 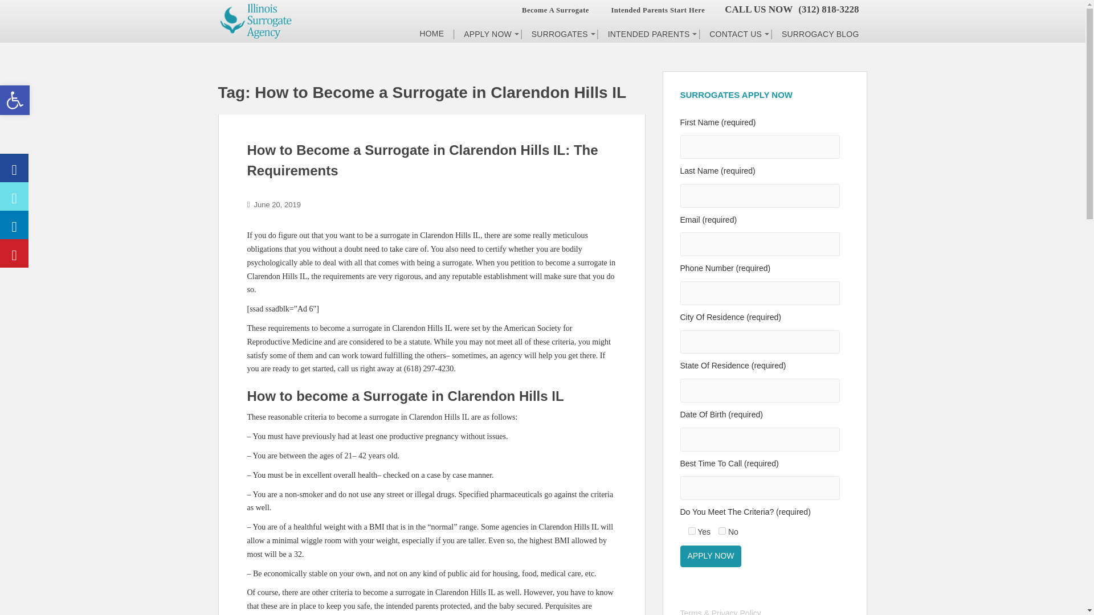 What do you see at coordinates (722, 531) in the screenshot?
I see `Apply Now` at bounding box center [722, 531].